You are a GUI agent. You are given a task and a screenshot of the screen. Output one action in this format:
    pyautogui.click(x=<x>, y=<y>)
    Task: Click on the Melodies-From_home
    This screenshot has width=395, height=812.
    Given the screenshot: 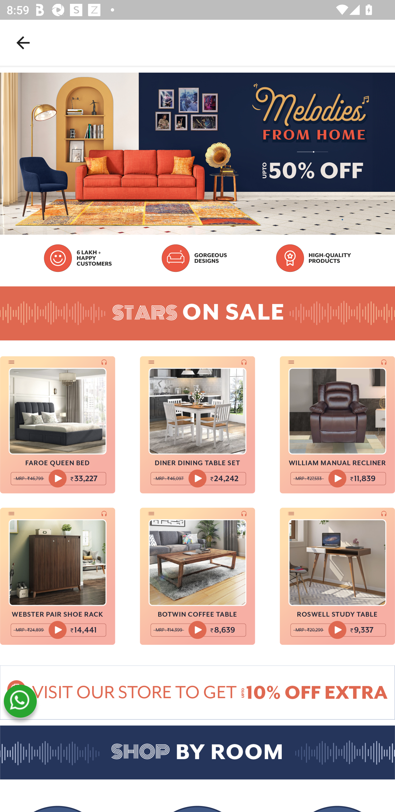 What is the action you would take?
    pyautogui.click(x=198, y=692)
    